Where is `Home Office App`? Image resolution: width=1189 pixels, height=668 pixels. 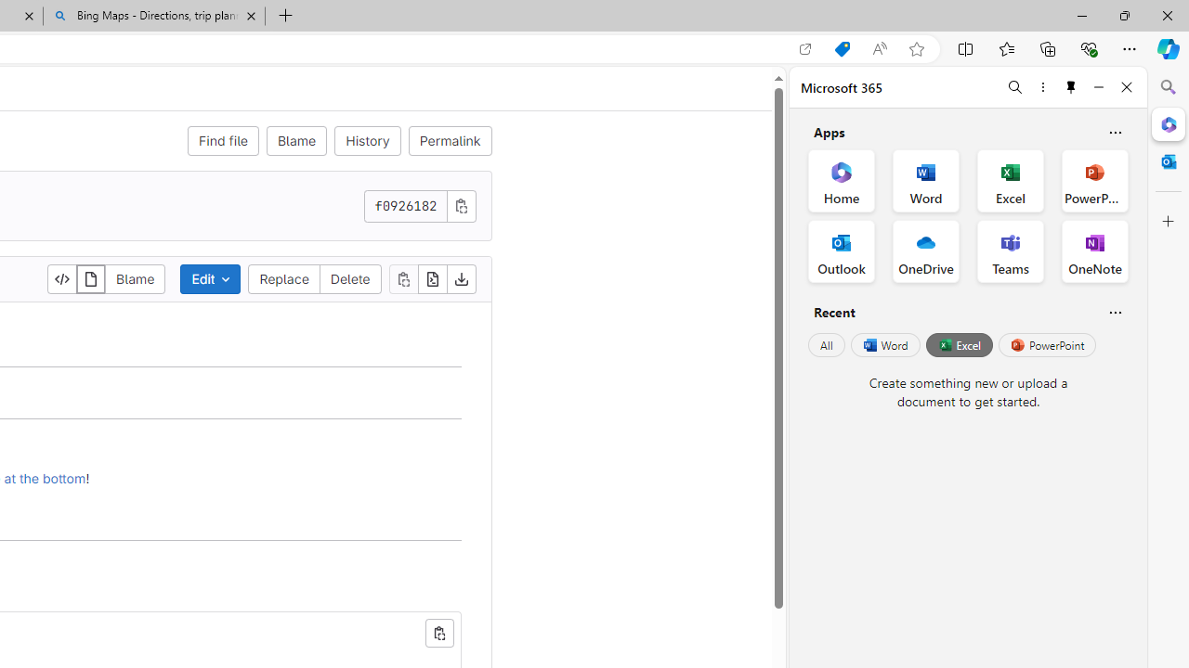
Home Office App is located at coordinates (842, 180).